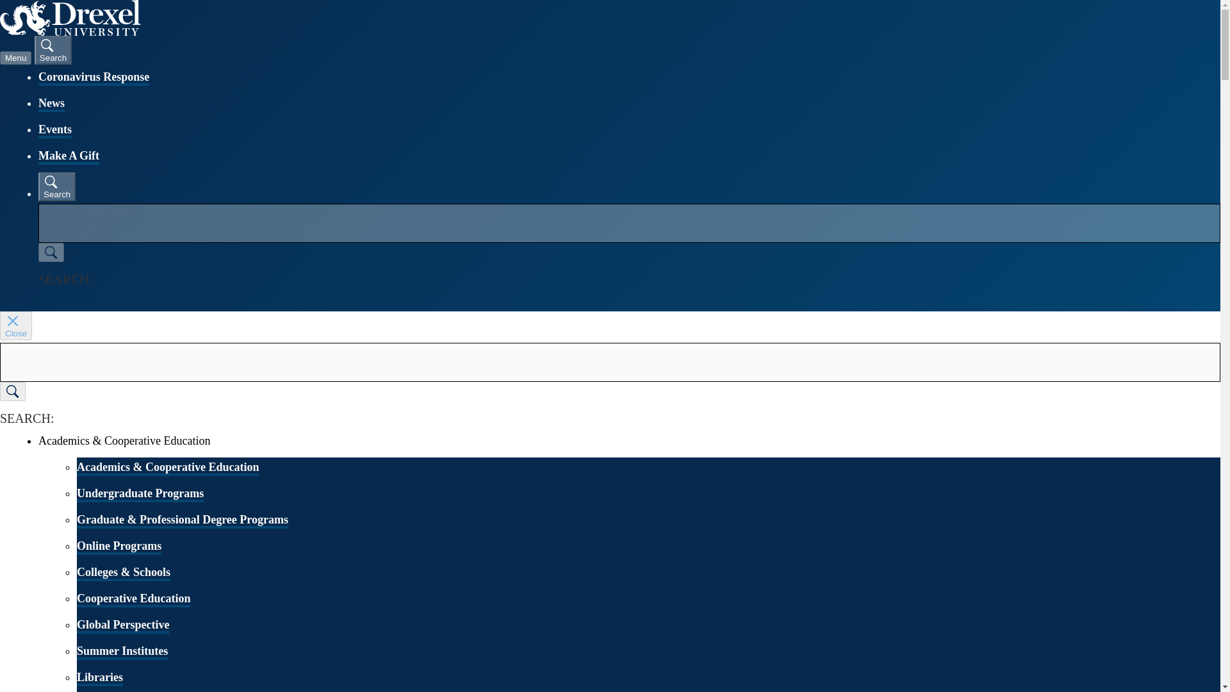 This screenshot has height=692, width=1230. Describe the element at coordinates (15, 58) in the screenshot. I see `Menu` at that location.